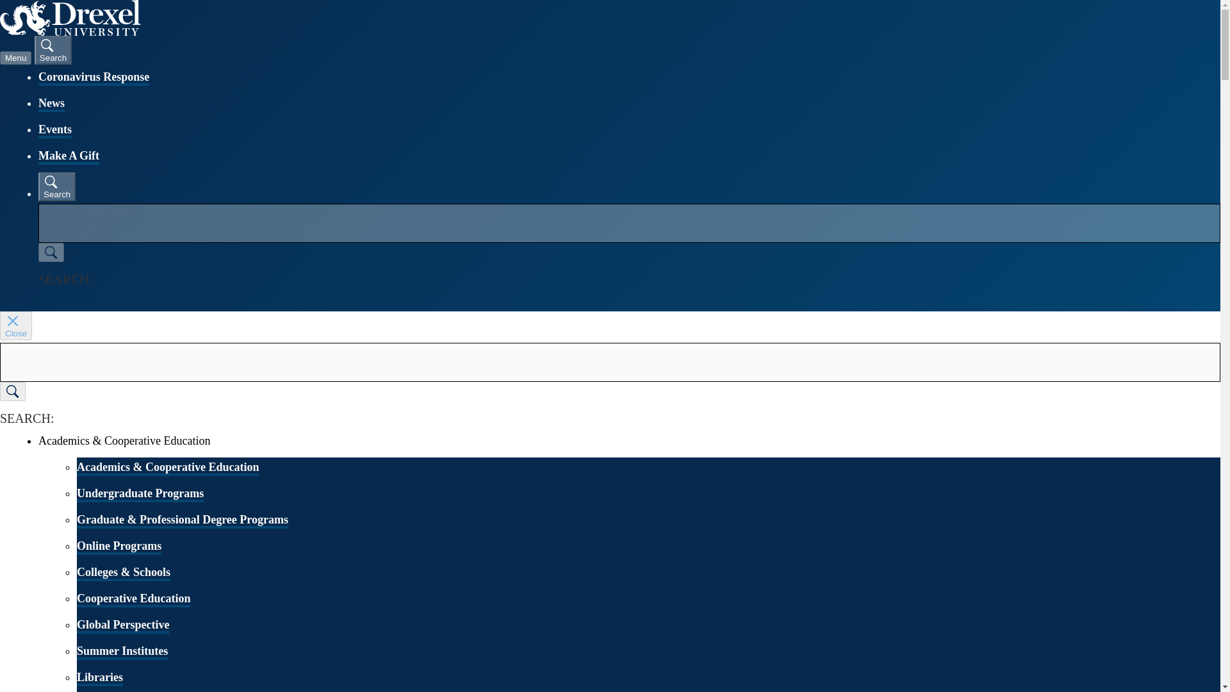 This screenshot has height=692, width=1230. Describe the element at coordinates (15, 58) in the screenshot. I see `Menu` at that location.